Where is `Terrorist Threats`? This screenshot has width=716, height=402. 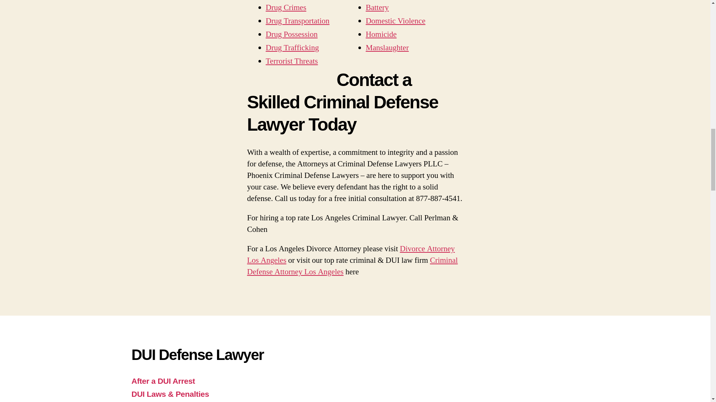 Terrorist Threats is located at coordinates (292, 61).